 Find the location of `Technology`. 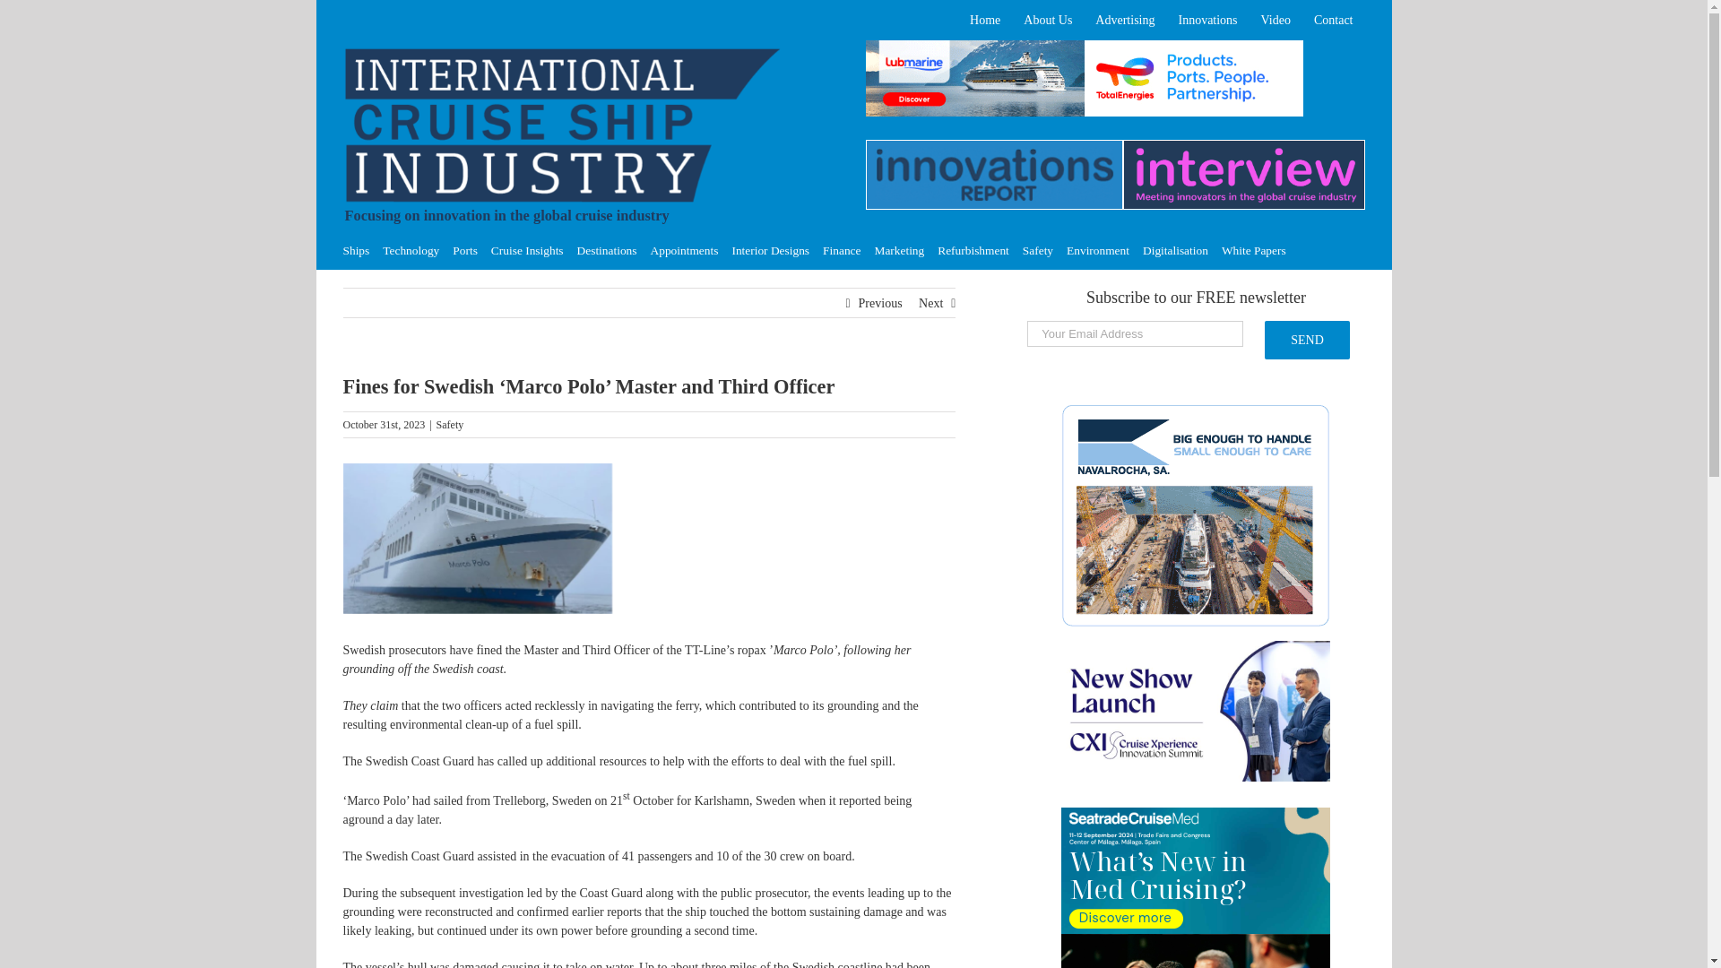

Technology is located at coordinates (411, 251).